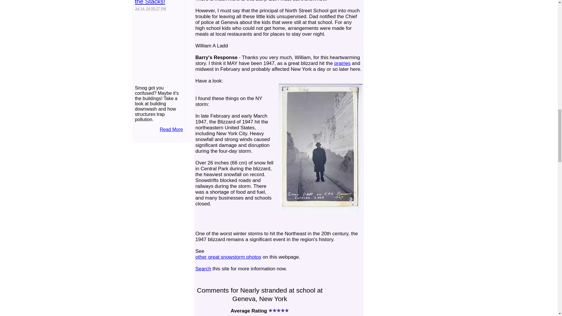  I want to click on Search, so click(203, 269).